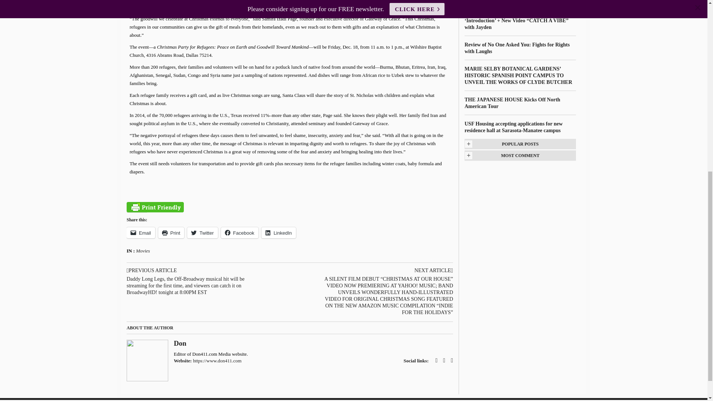 Image resolution: width=713 pixels, height=401 pixels. What do you see at coordinates (192, 270) in the screenshot?
I see `PREVIOUS ARTICLE` at bounding box center [192, 270].